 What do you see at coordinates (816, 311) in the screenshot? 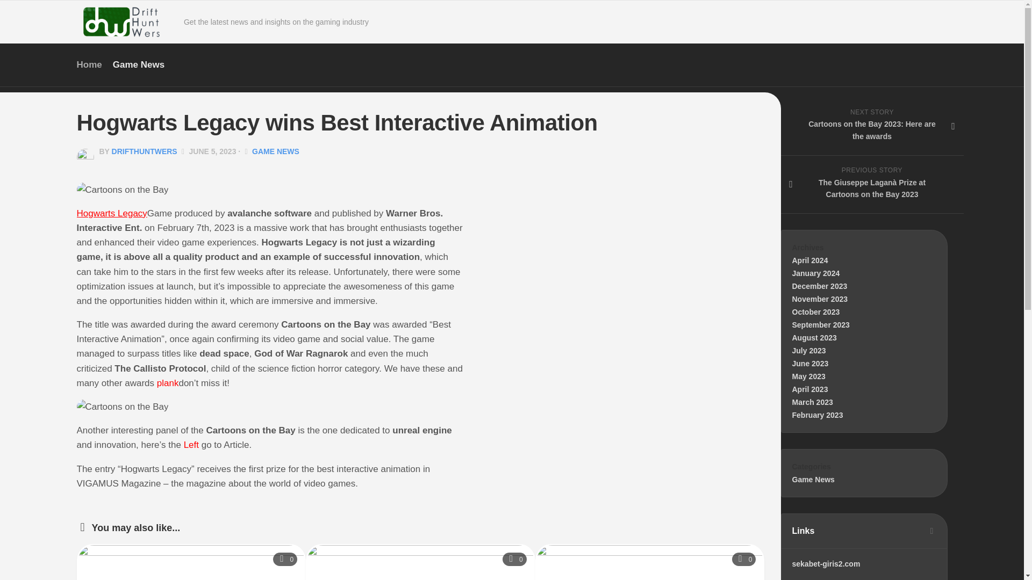
I see `0` at bounding box center [816, 311].